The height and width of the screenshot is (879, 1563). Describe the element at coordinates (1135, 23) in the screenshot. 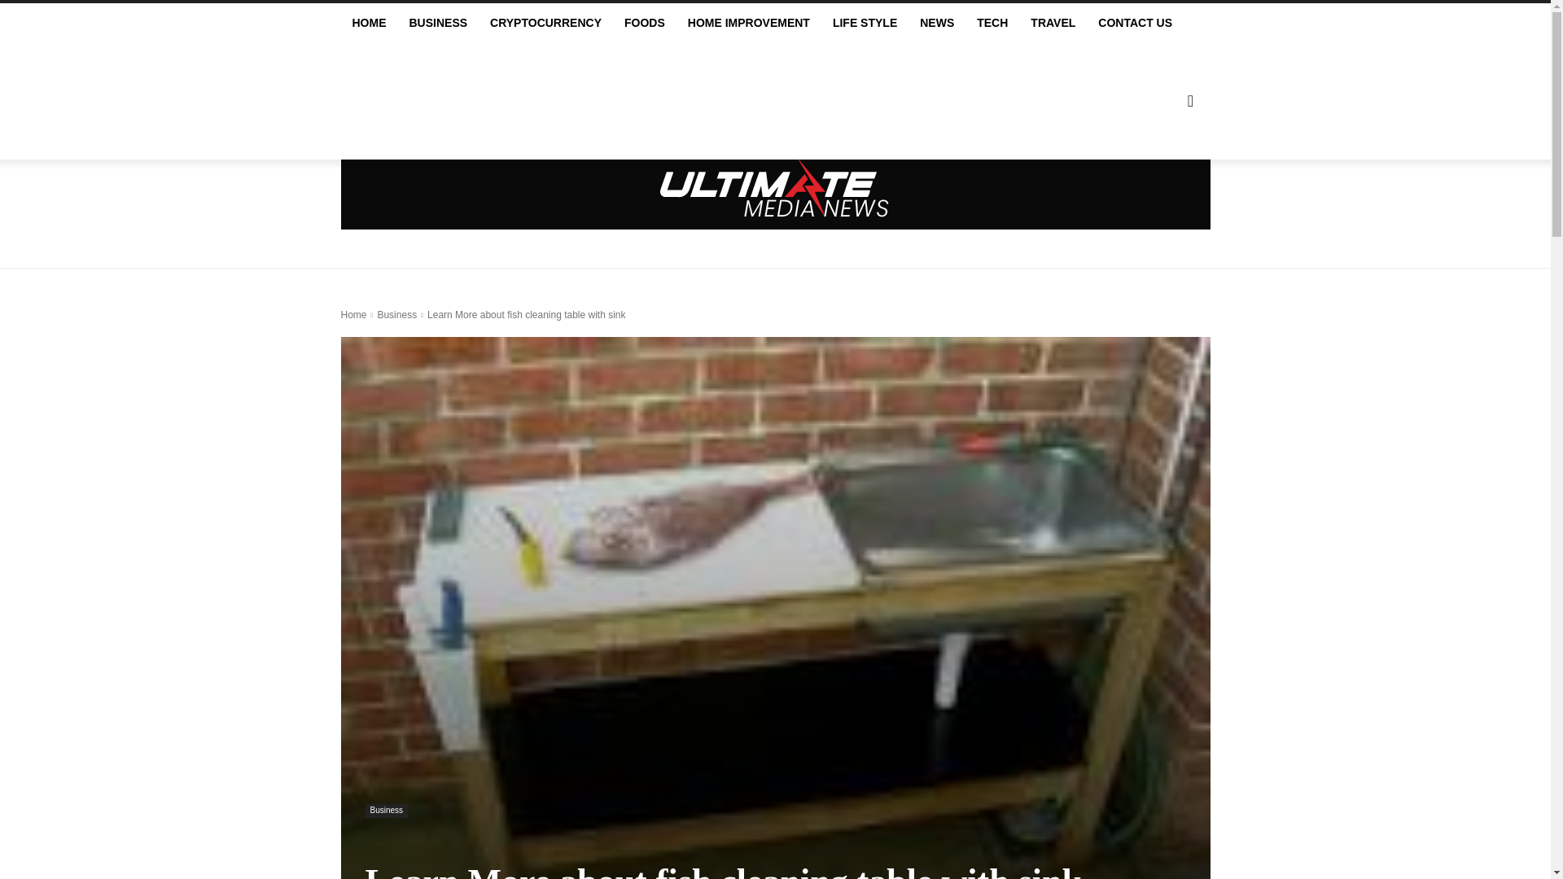

I see `CONTACT US` at that location.